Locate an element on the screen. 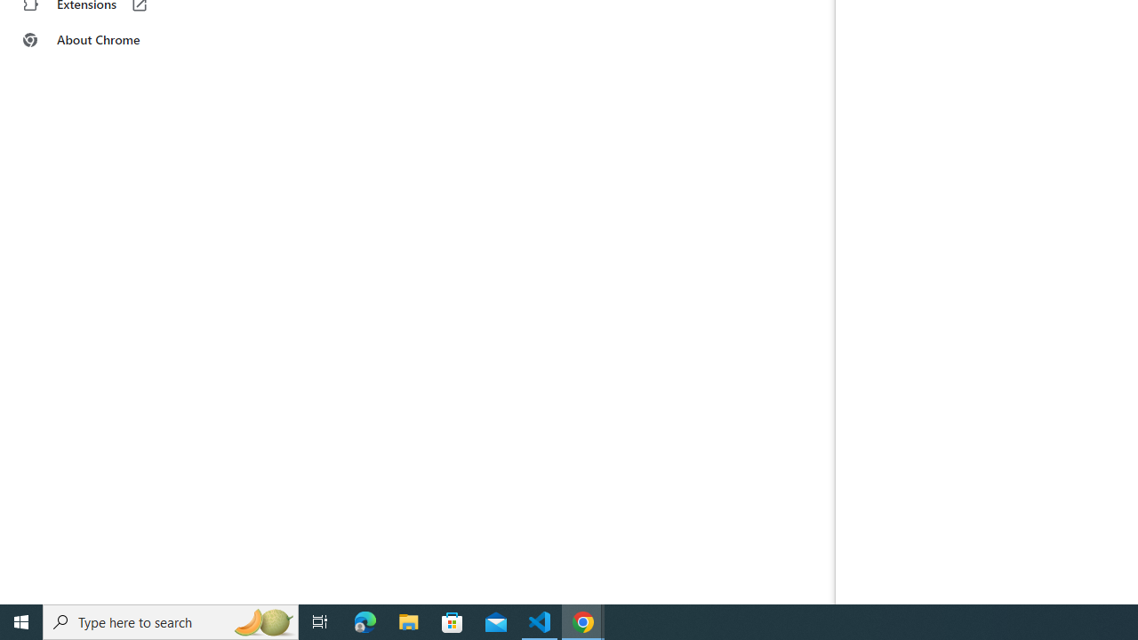 This screenshot has width=1138, height=640. Search highlights icon opens search home window is located at coordinates (263, 622).